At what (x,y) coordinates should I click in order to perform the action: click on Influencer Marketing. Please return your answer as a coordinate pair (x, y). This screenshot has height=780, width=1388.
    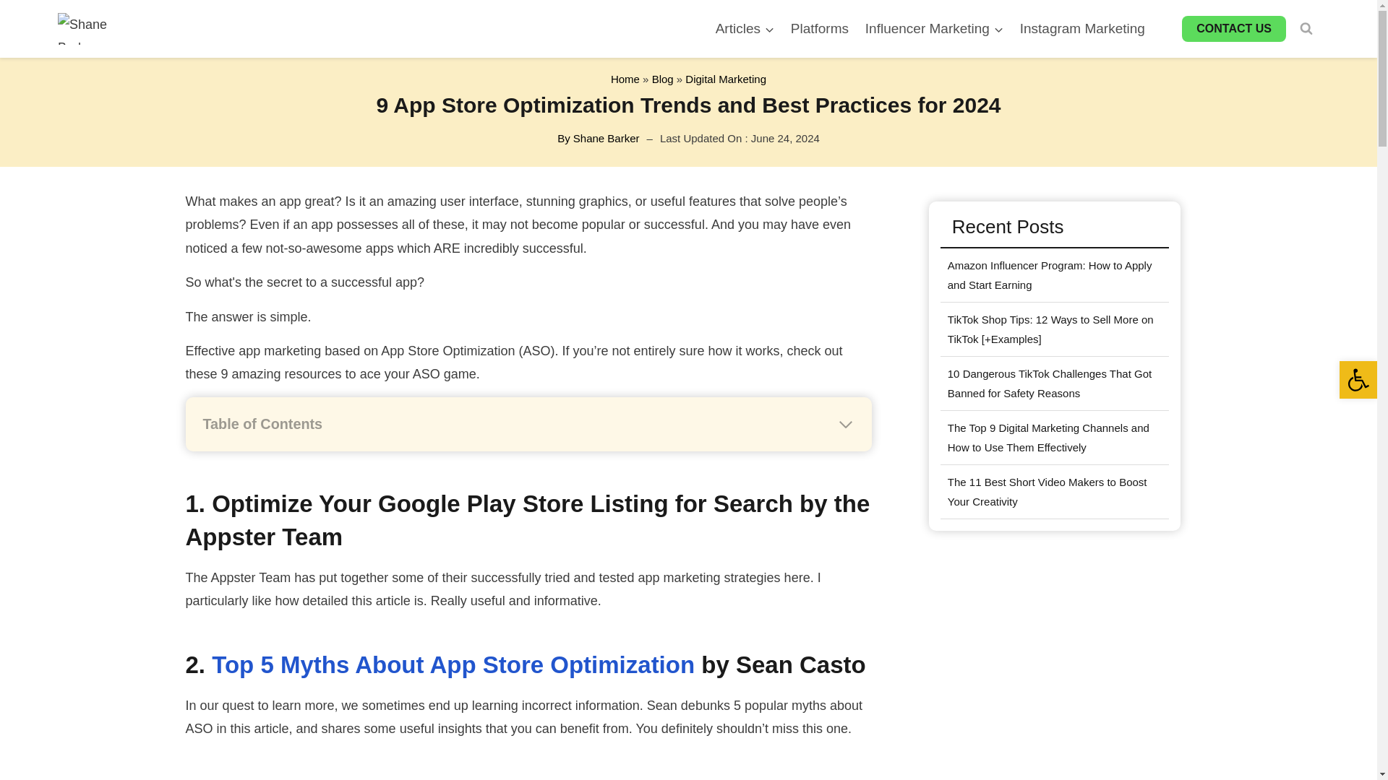
    Looking at the image, I should click on (934, 29).